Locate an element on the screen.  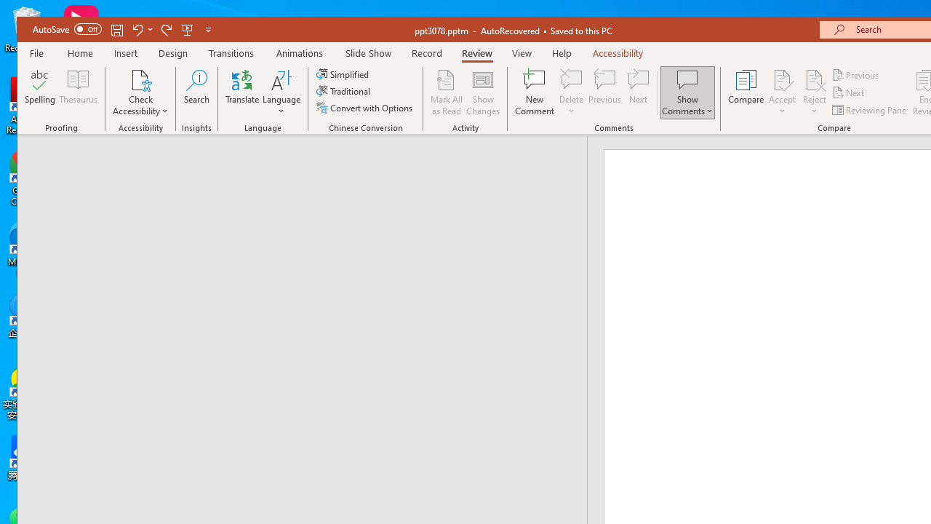
Spelling... is located at coordinates (41, 92).